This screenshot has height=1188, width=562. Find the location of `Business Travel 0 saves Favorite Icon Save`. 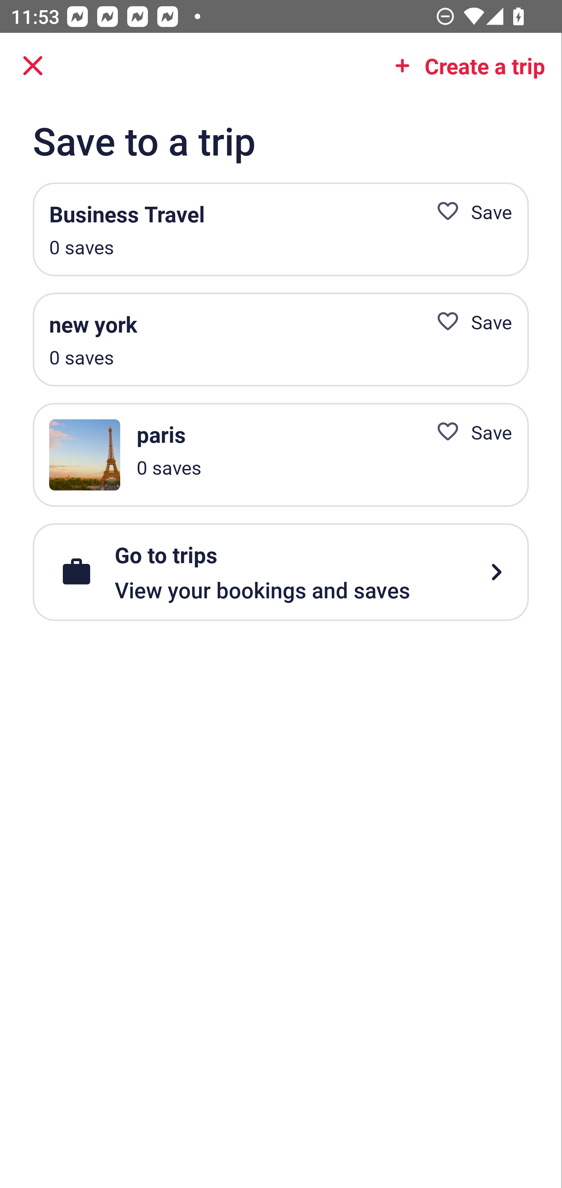

Business Travel 0 saves Favorite Icon Save is located at coordinates (281, 230).